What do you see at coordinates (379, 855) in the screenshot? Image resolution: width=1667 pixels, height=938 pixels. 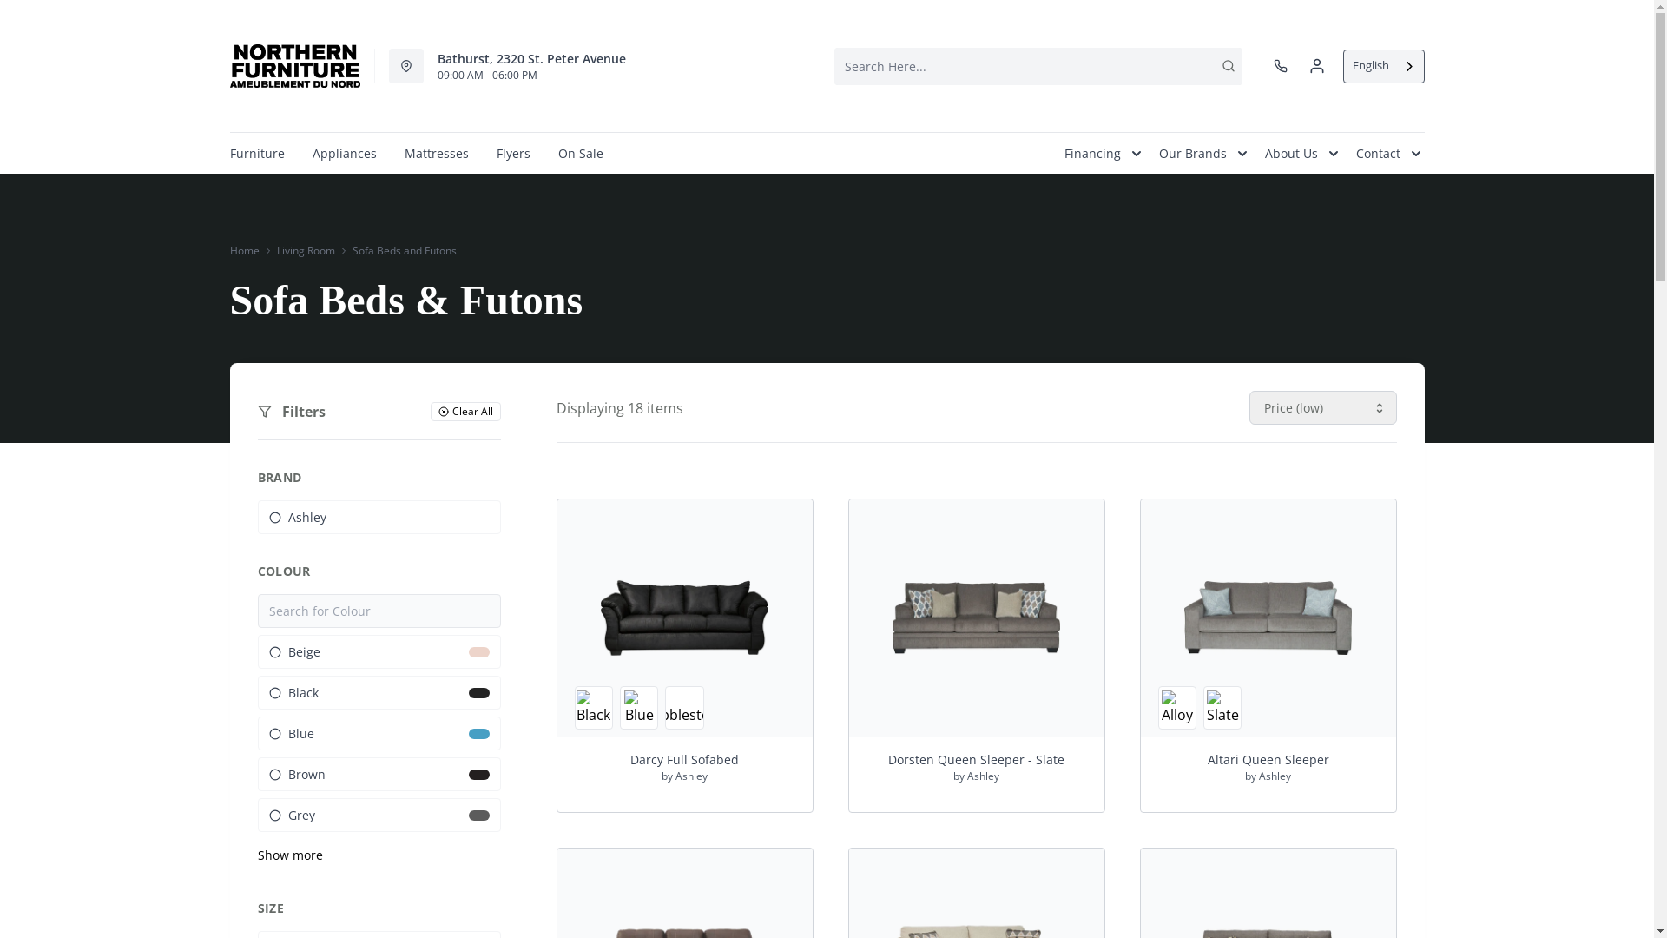 I see `Show more` at bounding box center [379, 855].